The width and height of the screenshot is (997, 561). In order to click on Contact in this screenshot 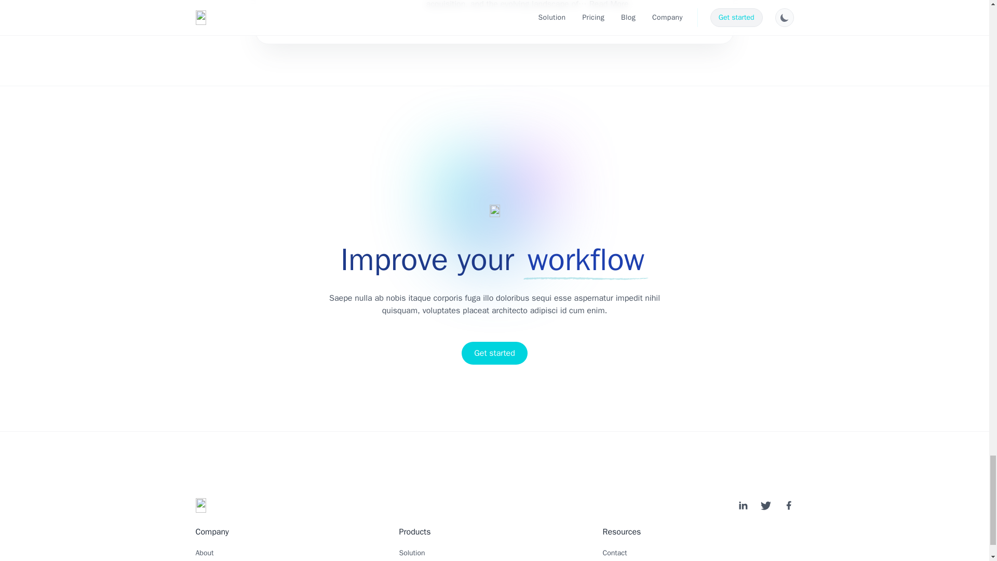, I will do `click(614, 553)`.